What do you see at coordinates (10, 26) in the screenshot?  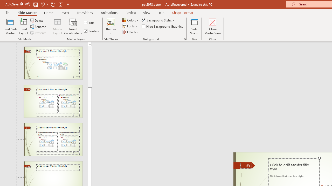 I see `Insert Slide Master` at bounding box center [10, 26].